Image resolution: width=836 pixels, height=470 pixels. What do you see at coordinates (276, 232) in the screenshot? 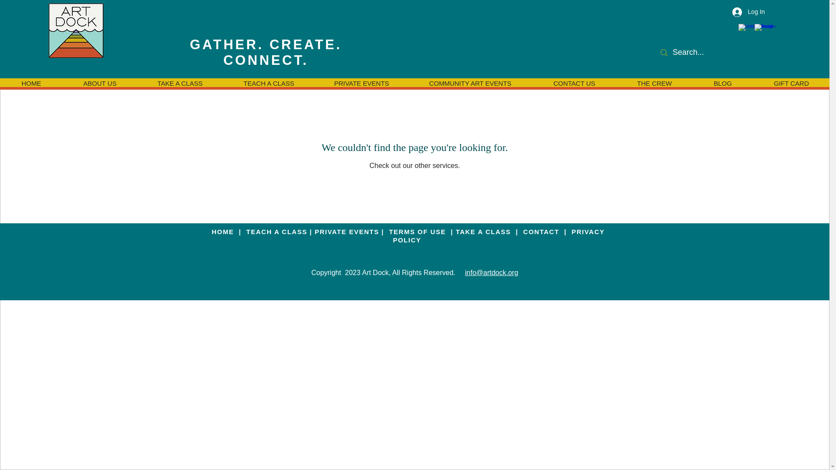
I see `TEACH A CLASS` at bounding box center [276, 232].